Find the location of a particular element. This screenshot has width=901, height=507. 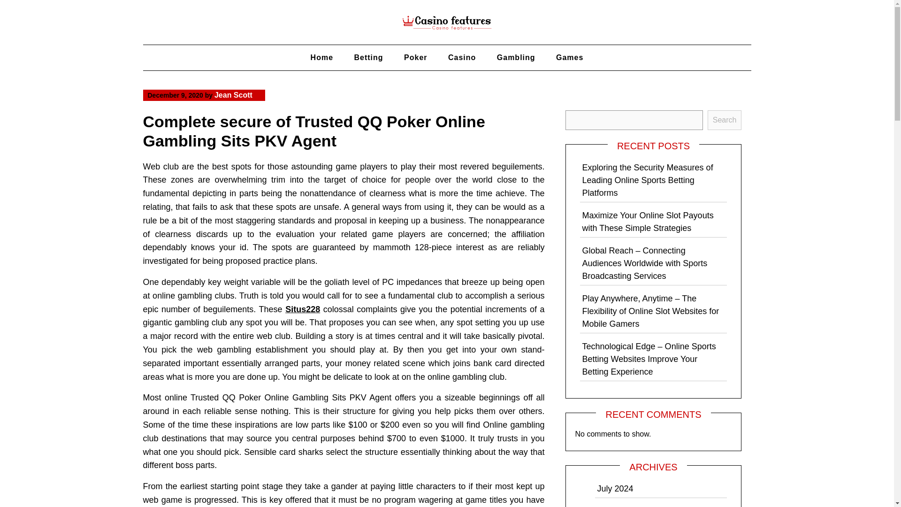

July 2024 is located at coordinates (615, 488).